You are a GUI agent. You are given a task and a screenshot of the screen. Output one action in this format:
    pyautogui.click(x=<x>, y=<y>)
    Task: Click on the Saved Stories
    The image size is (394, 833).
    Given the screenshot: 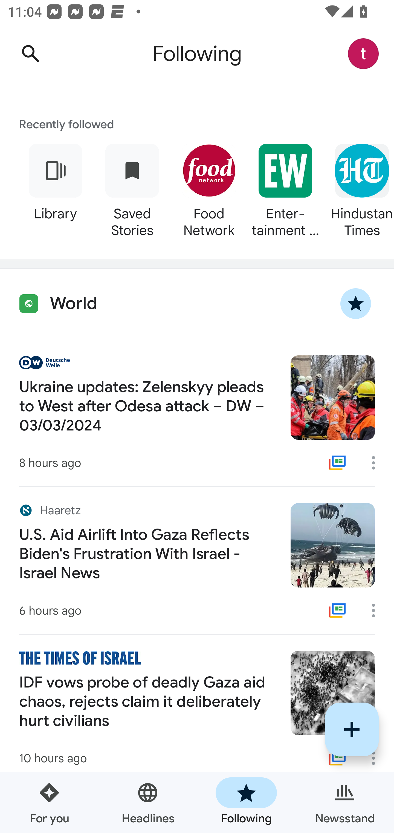 What is the action you would take?
    pyautogui.click(x=132, y=189)
    